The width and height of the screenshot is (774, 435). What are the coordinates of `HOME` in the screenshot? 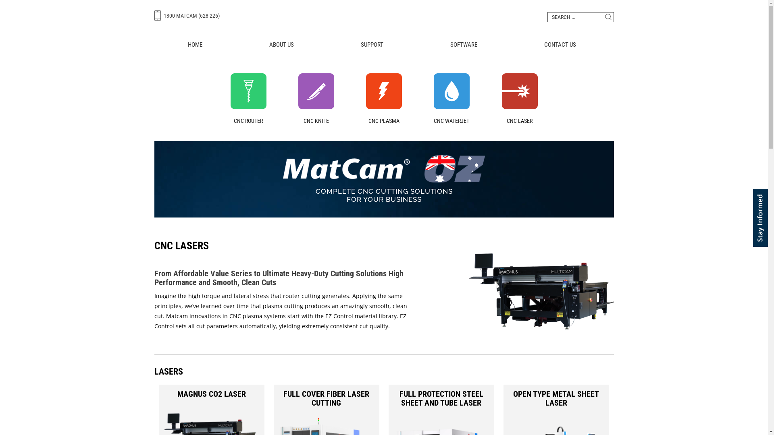 It's located at (195, 45).